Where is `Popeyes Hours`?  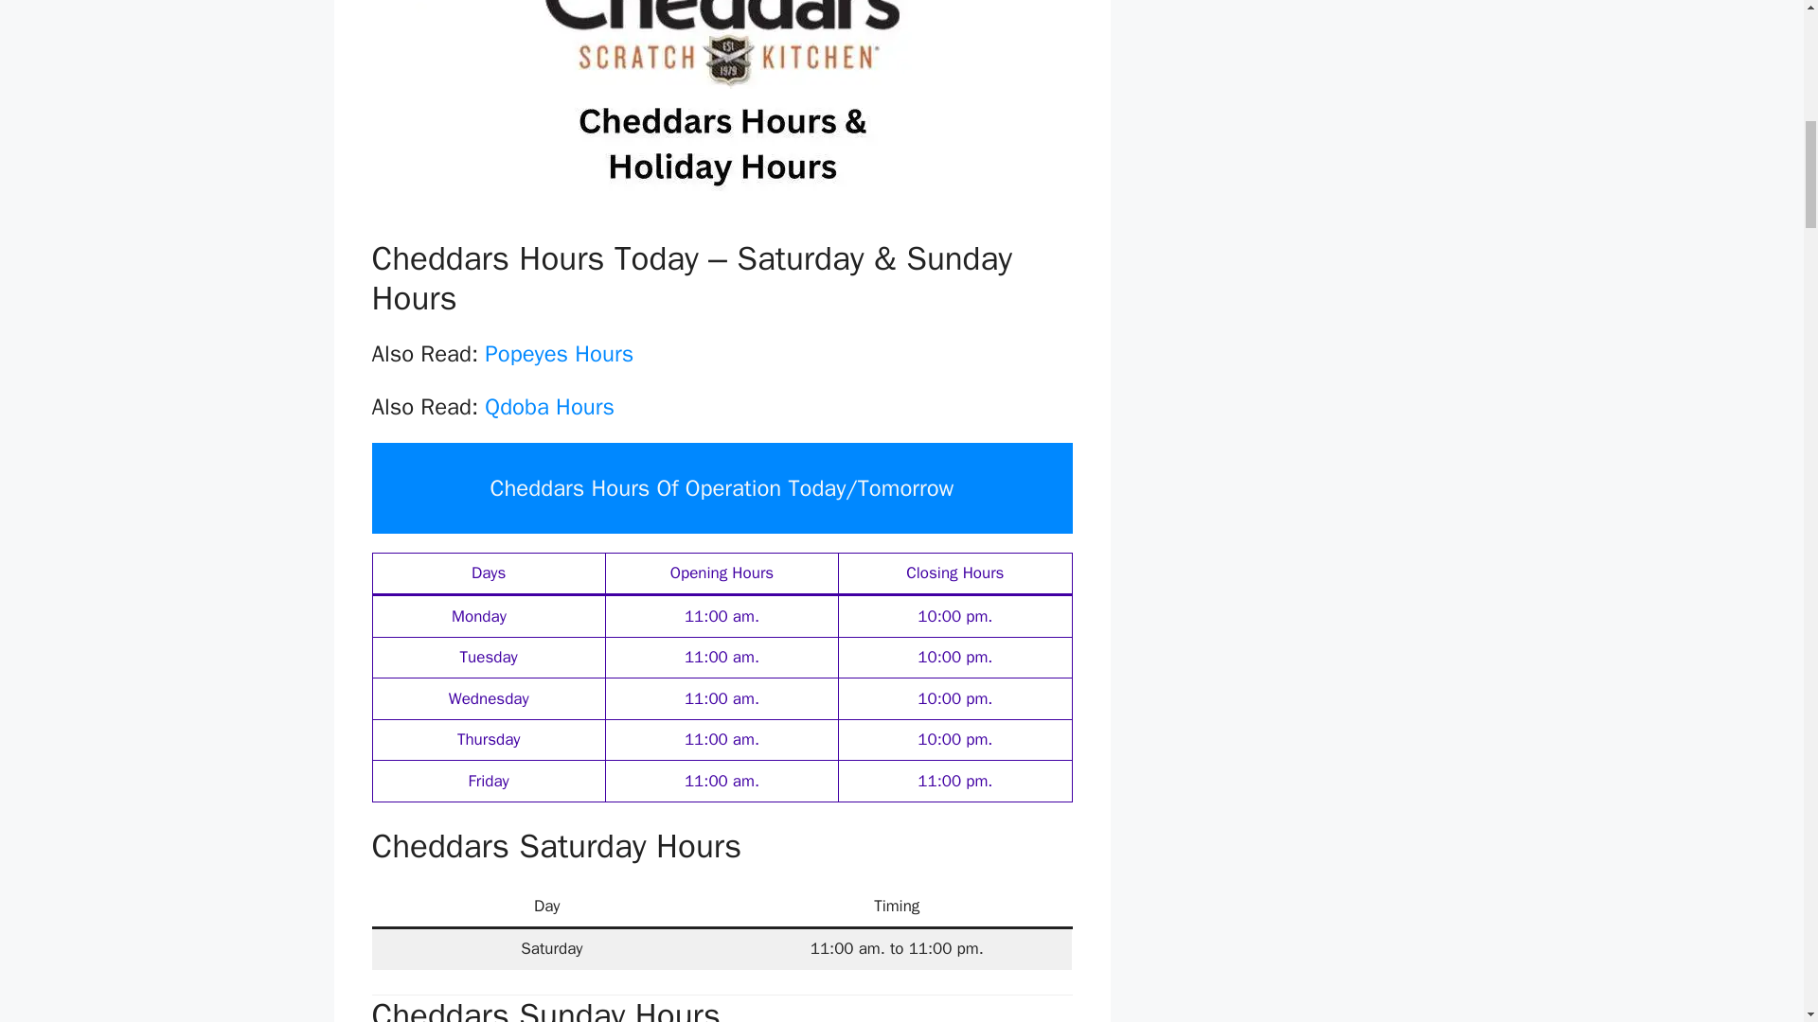
Popeyes Hours is located at coordinates (559, 353).